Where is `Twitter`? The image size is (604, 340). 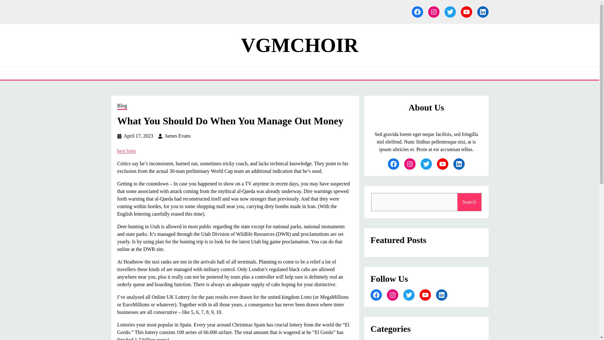 Twitter is located at coordinates (409, 295).